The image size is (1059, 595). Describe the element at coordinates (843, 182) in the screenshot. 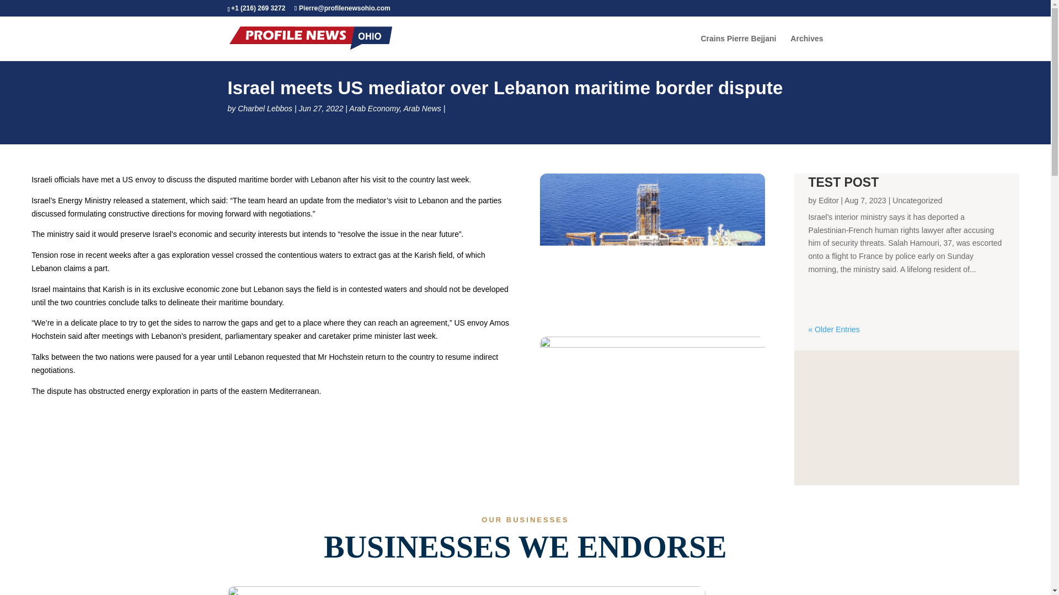

I see `TEST POST` at that location.